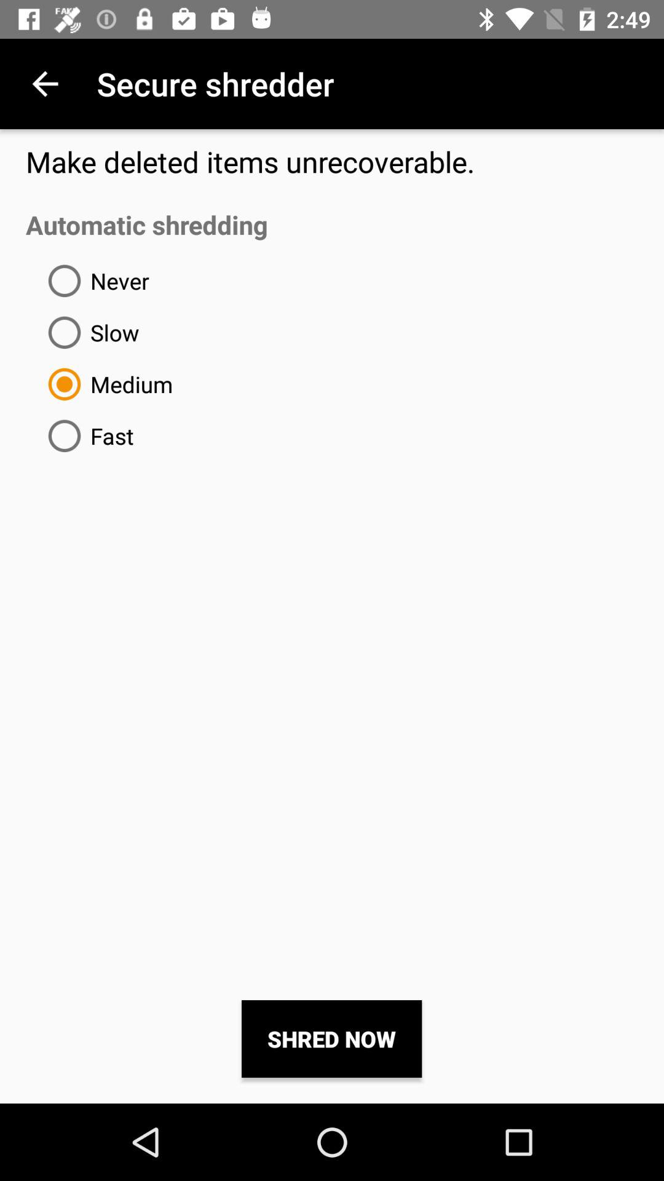 The width and height of the screenshot is (664, 1181). What do you see at coordinates (106, 384) in the screenshot?
I see `turn off icon above fast item` at bounding box center [106, 384].